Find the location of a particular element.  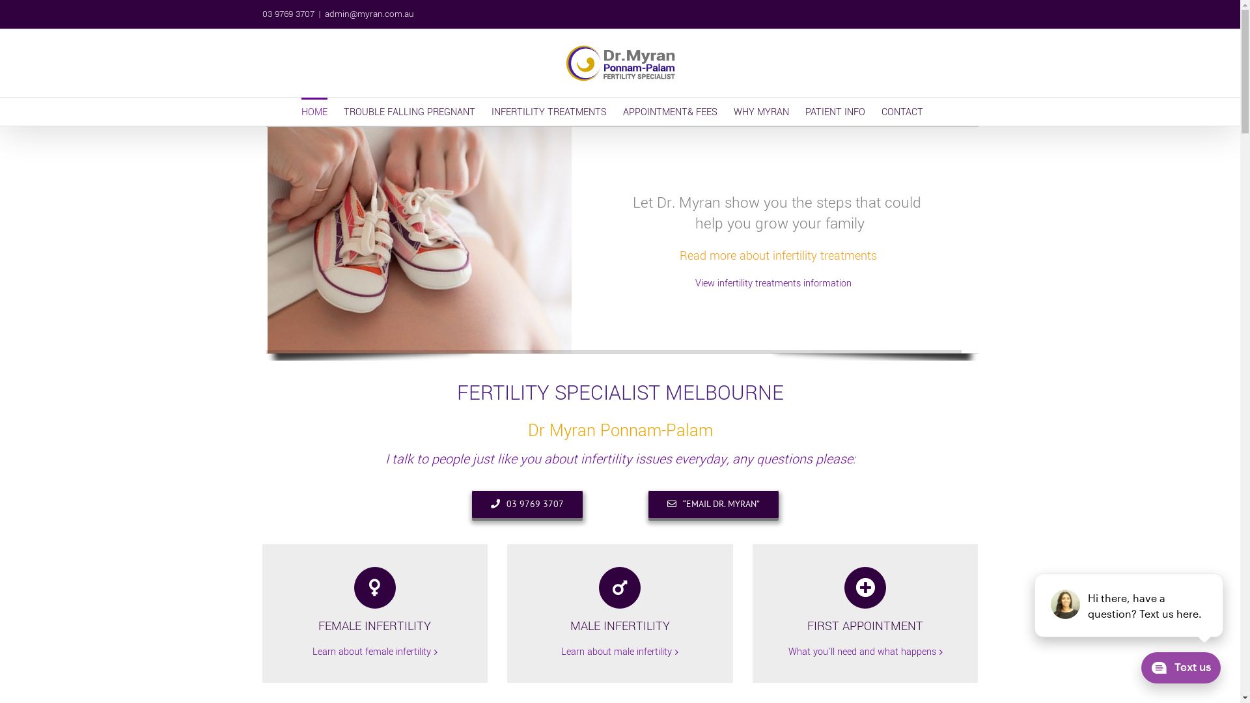

FIRST APPOINTMENT is located at coordinates (866, 601).